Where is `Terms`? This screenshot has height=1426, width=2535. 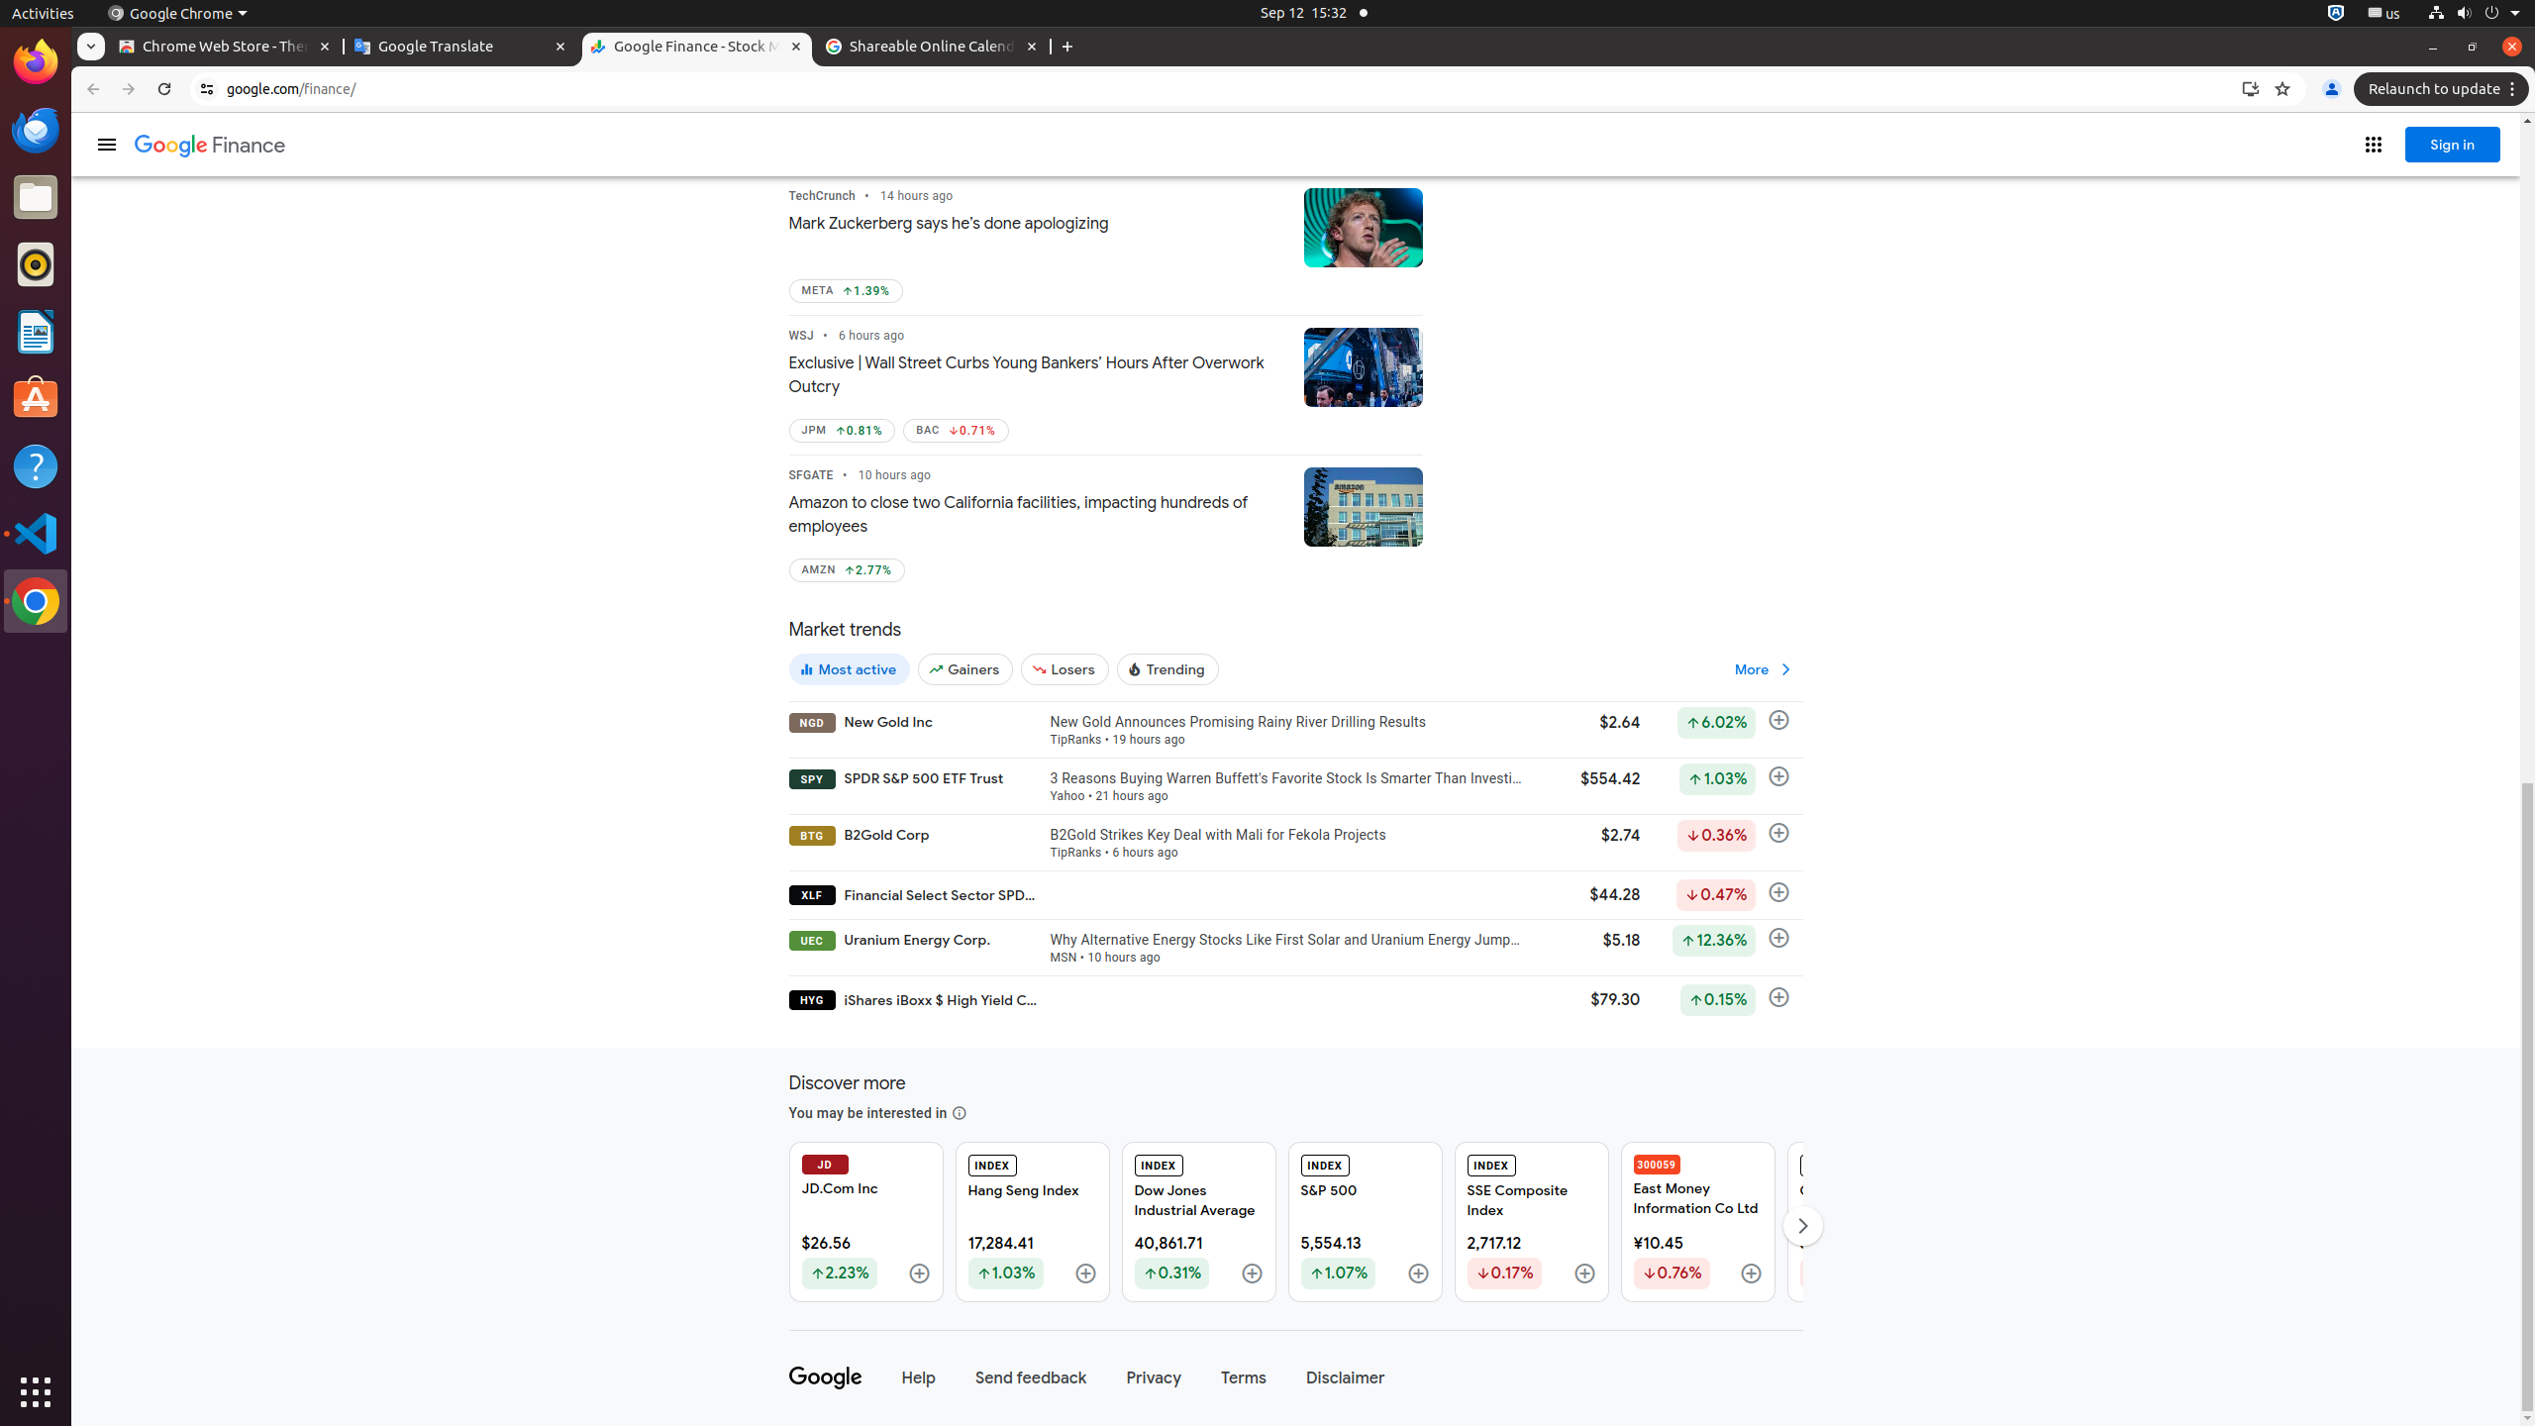 Terms is located at coordinates (1244, 1378).